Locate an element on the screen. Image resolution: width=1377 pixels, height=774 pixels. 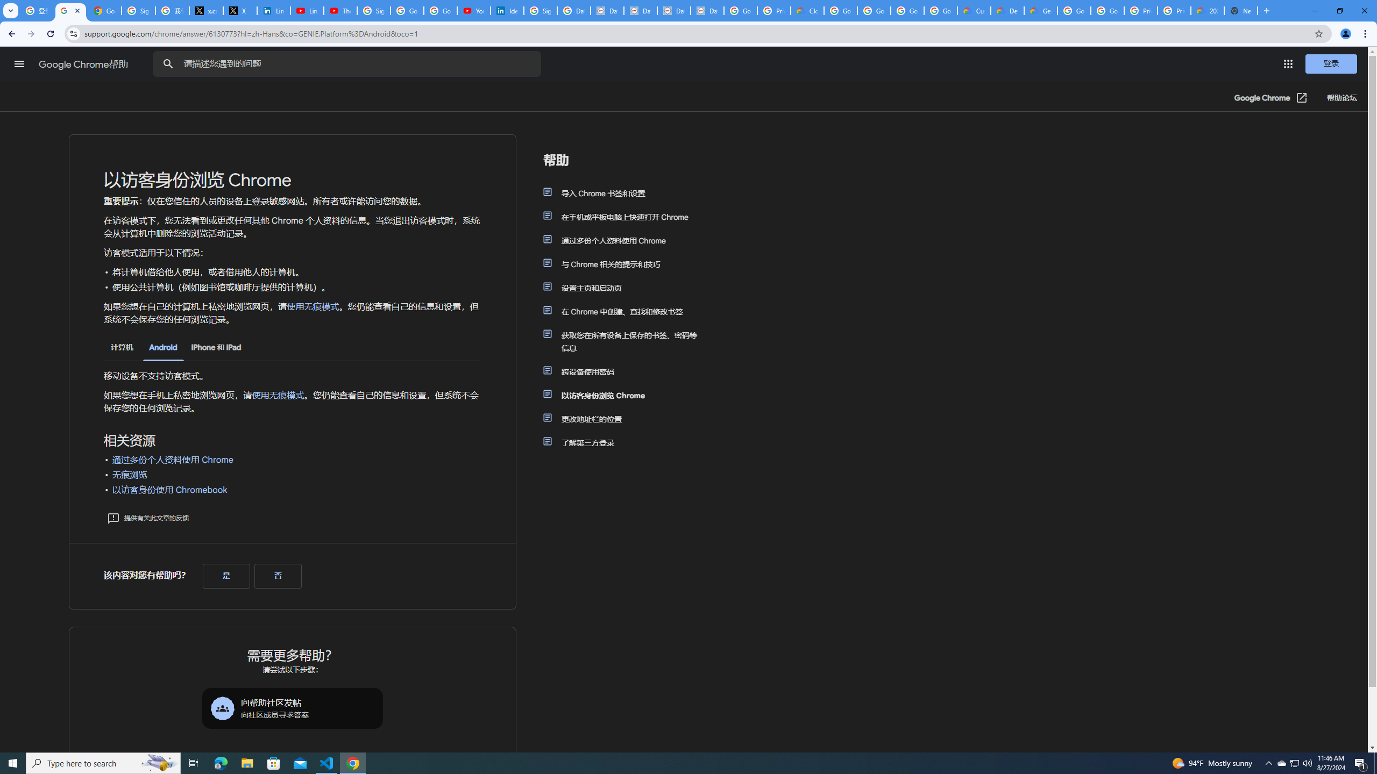
Android is located at coordinates (163, 348).